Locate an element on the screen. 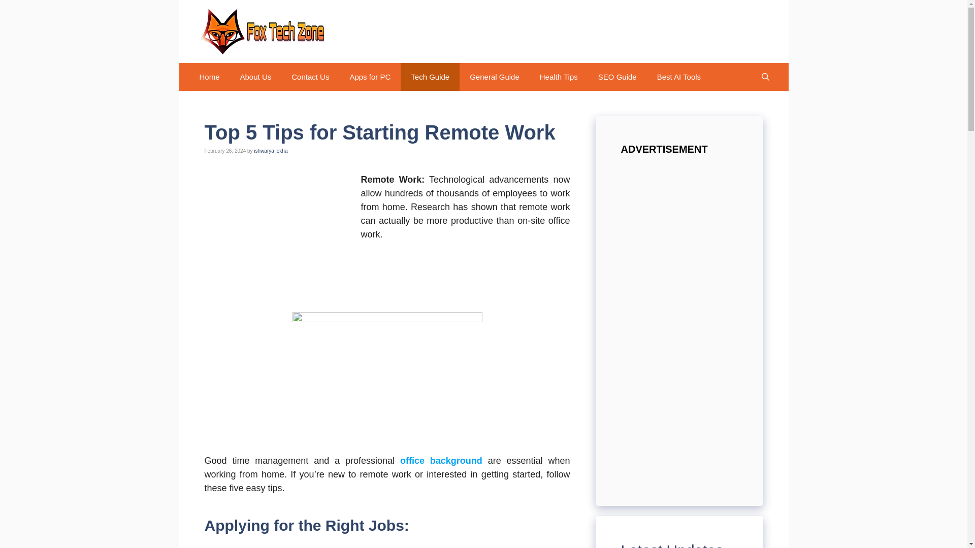 The height and width of the screenshot is (548, 975). Apps for PC is located at coordinates (370, 77).